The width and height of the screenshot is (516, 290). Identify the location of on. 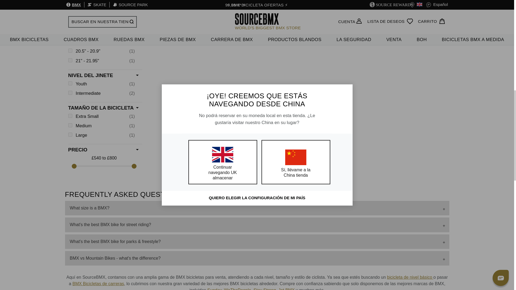
(70, 93).